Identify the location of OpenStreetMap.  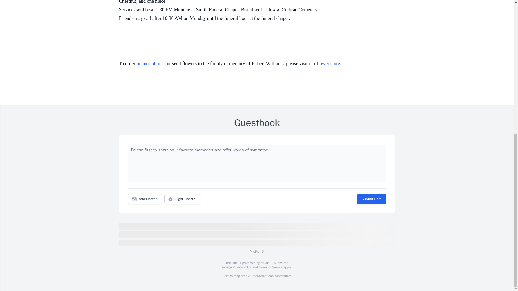
(262, 276).